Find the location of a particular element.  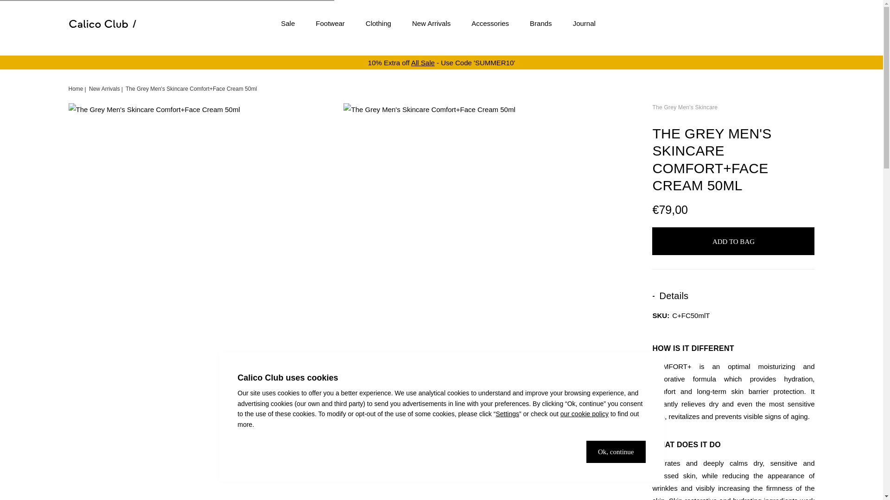

Accessories is located at coordinates (490, 23).